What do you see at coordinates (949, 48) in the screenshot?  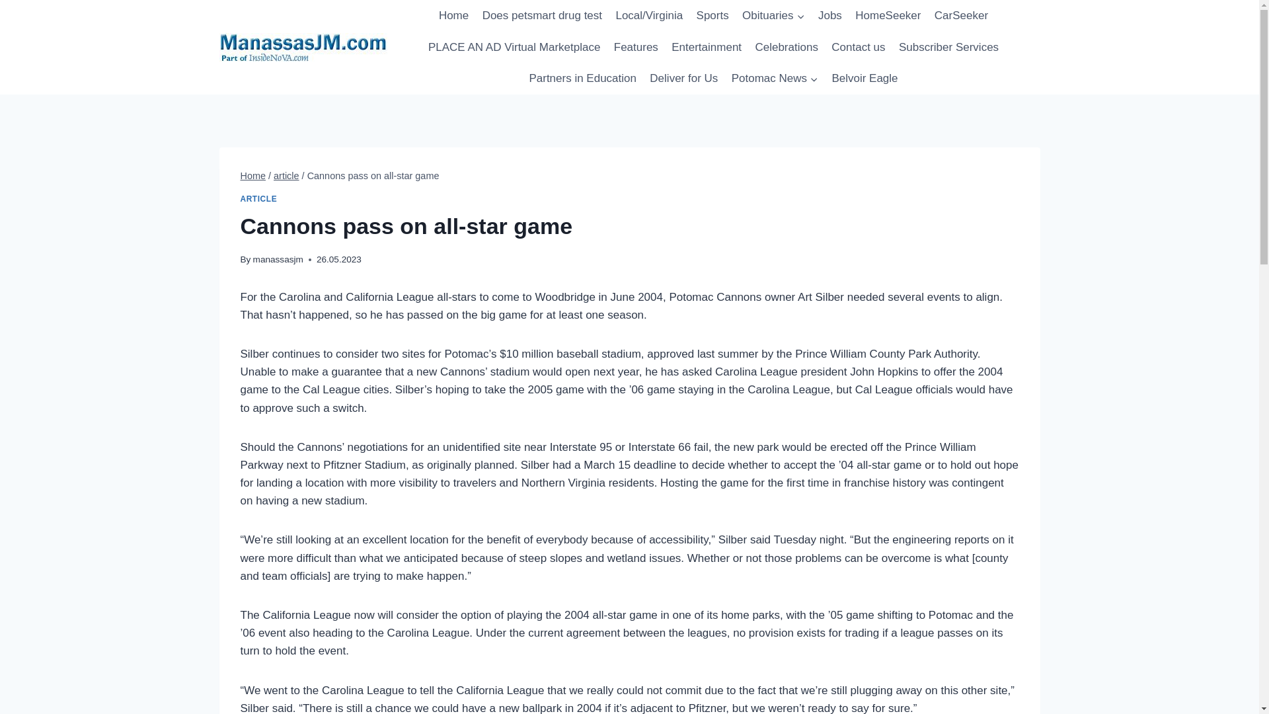 I see `Subscriber Services` at bounding box center [949, 48].